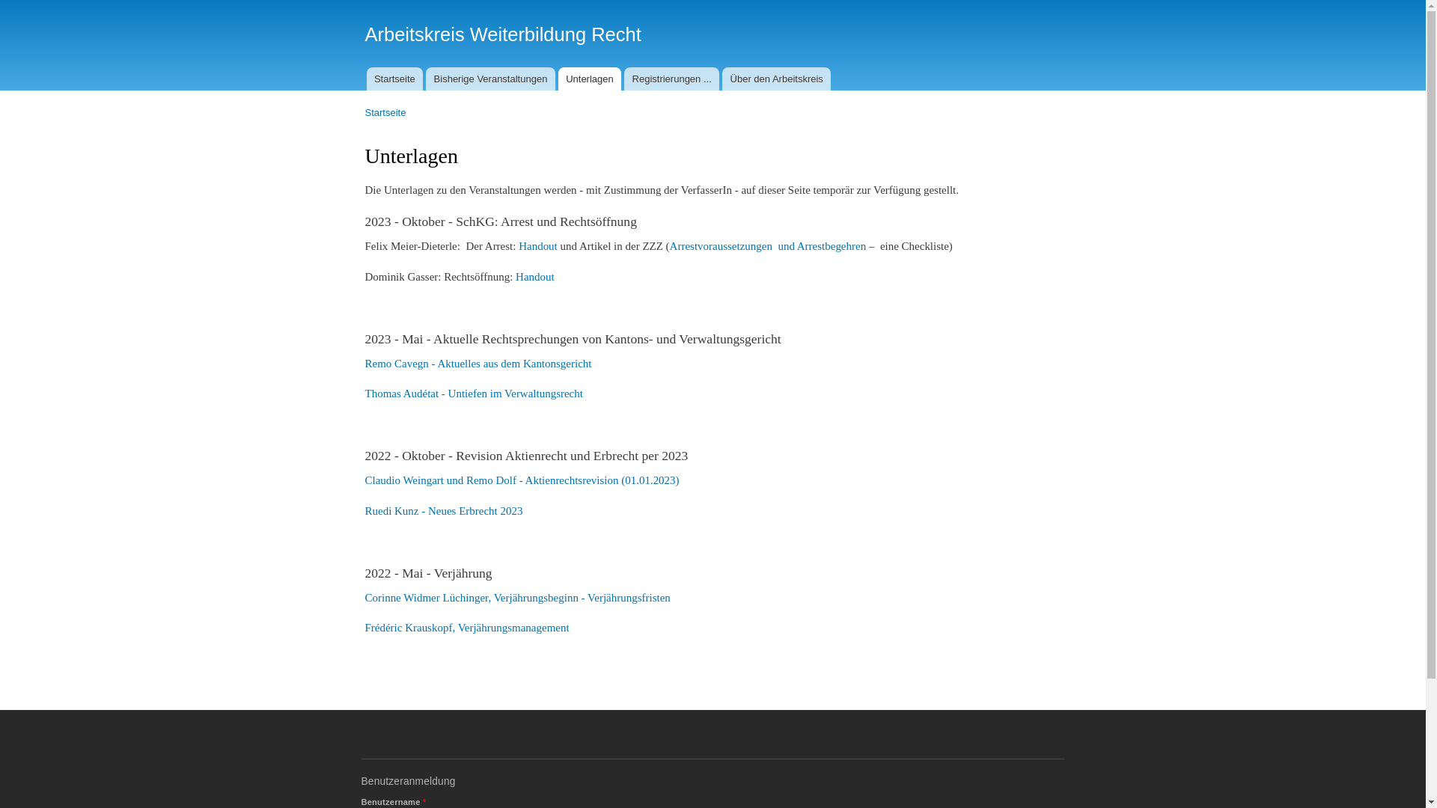 The image size is (1437, 808). What do you see at coordinates (395, 79) in the screenshot?
I see `Startseite` at bounding box center [395, 79].